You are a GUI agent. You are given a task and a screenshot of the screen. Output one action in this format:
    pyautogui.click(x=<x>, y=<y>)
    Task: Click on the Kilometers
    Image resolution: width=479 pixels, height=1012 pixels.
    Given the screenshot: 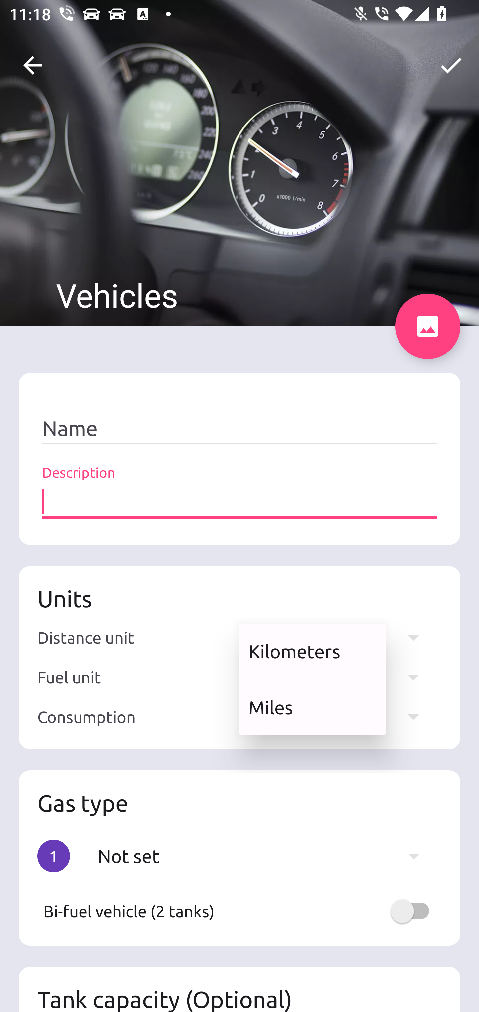 What is the action you would take?
    pyautogui.click(x=312, y=651)
    